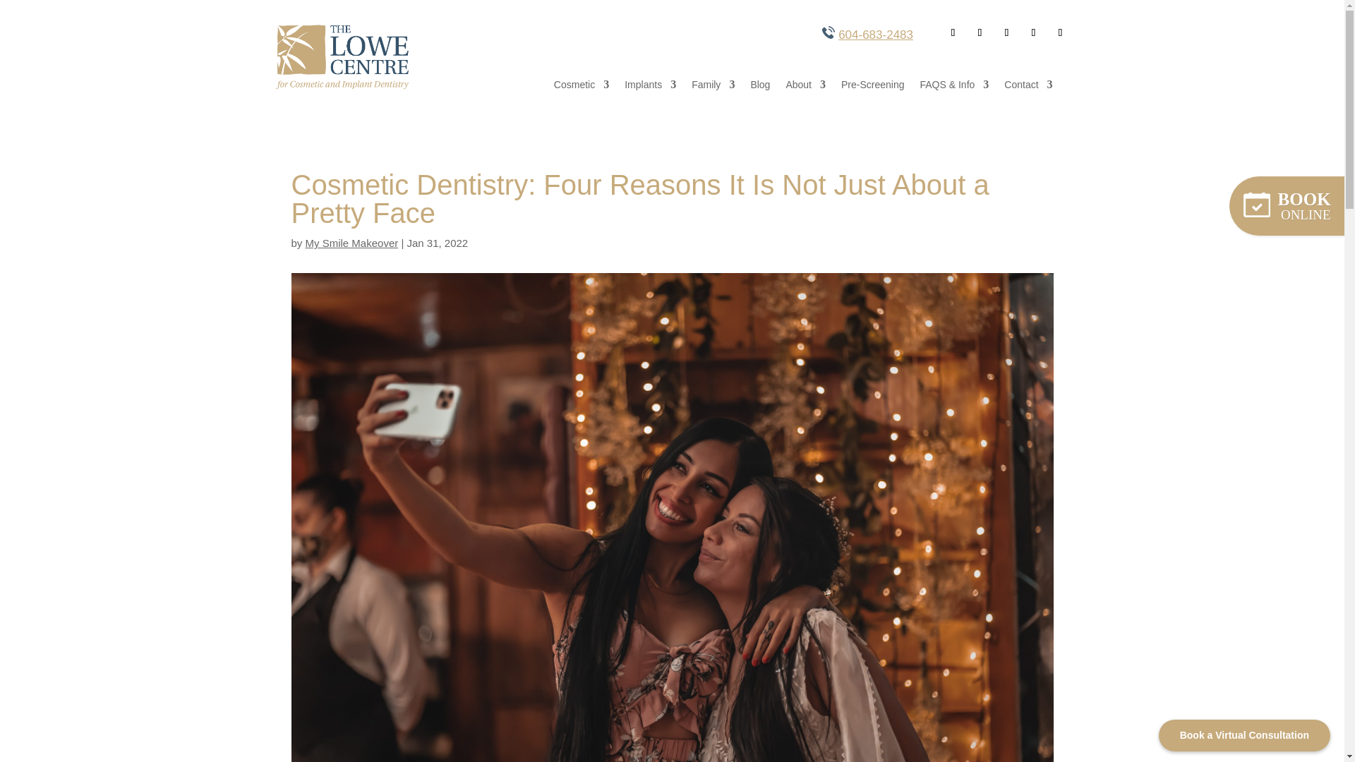  What do you see at coordinates (651, 87) in the screenshot?
I see `Implants` at bounding box center [651, 87].